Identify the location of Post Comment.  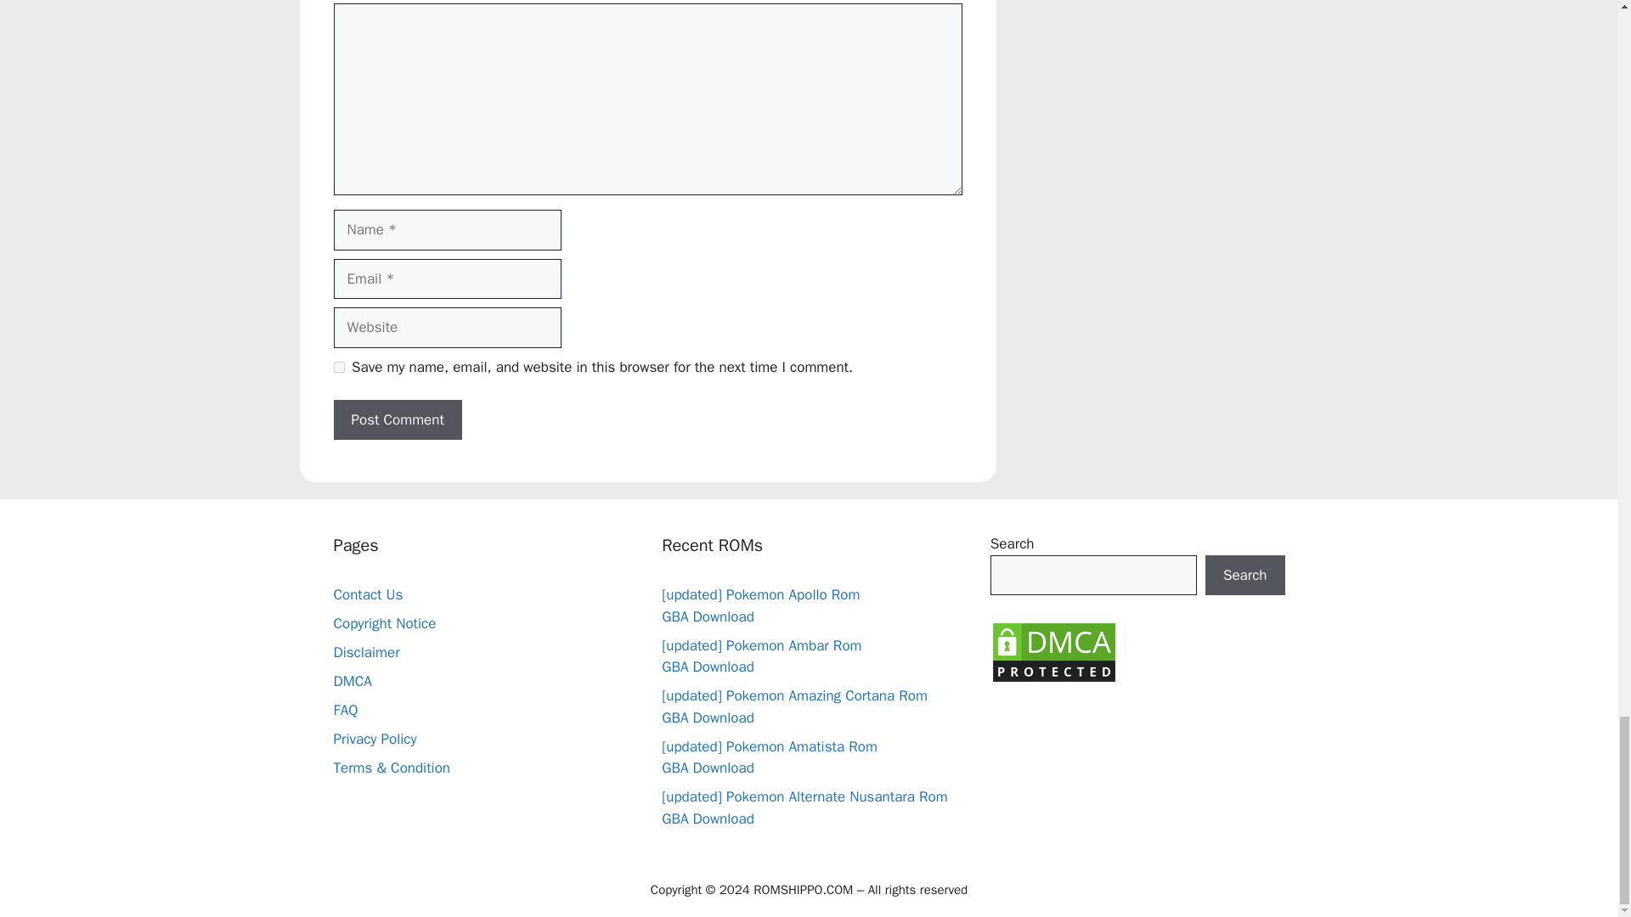
(397, 419).